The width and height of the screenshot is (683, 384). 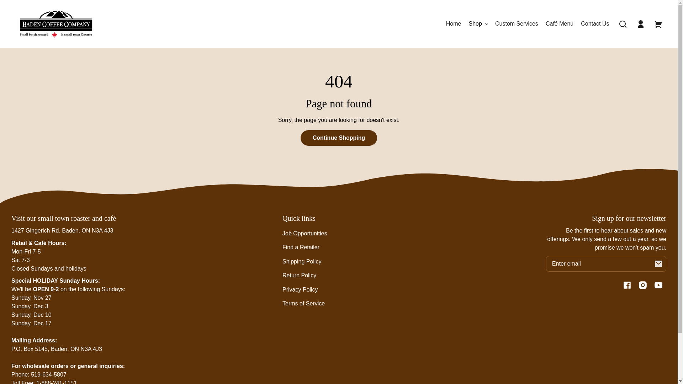 I want to click on Instagram, so click(x=643, y=285).